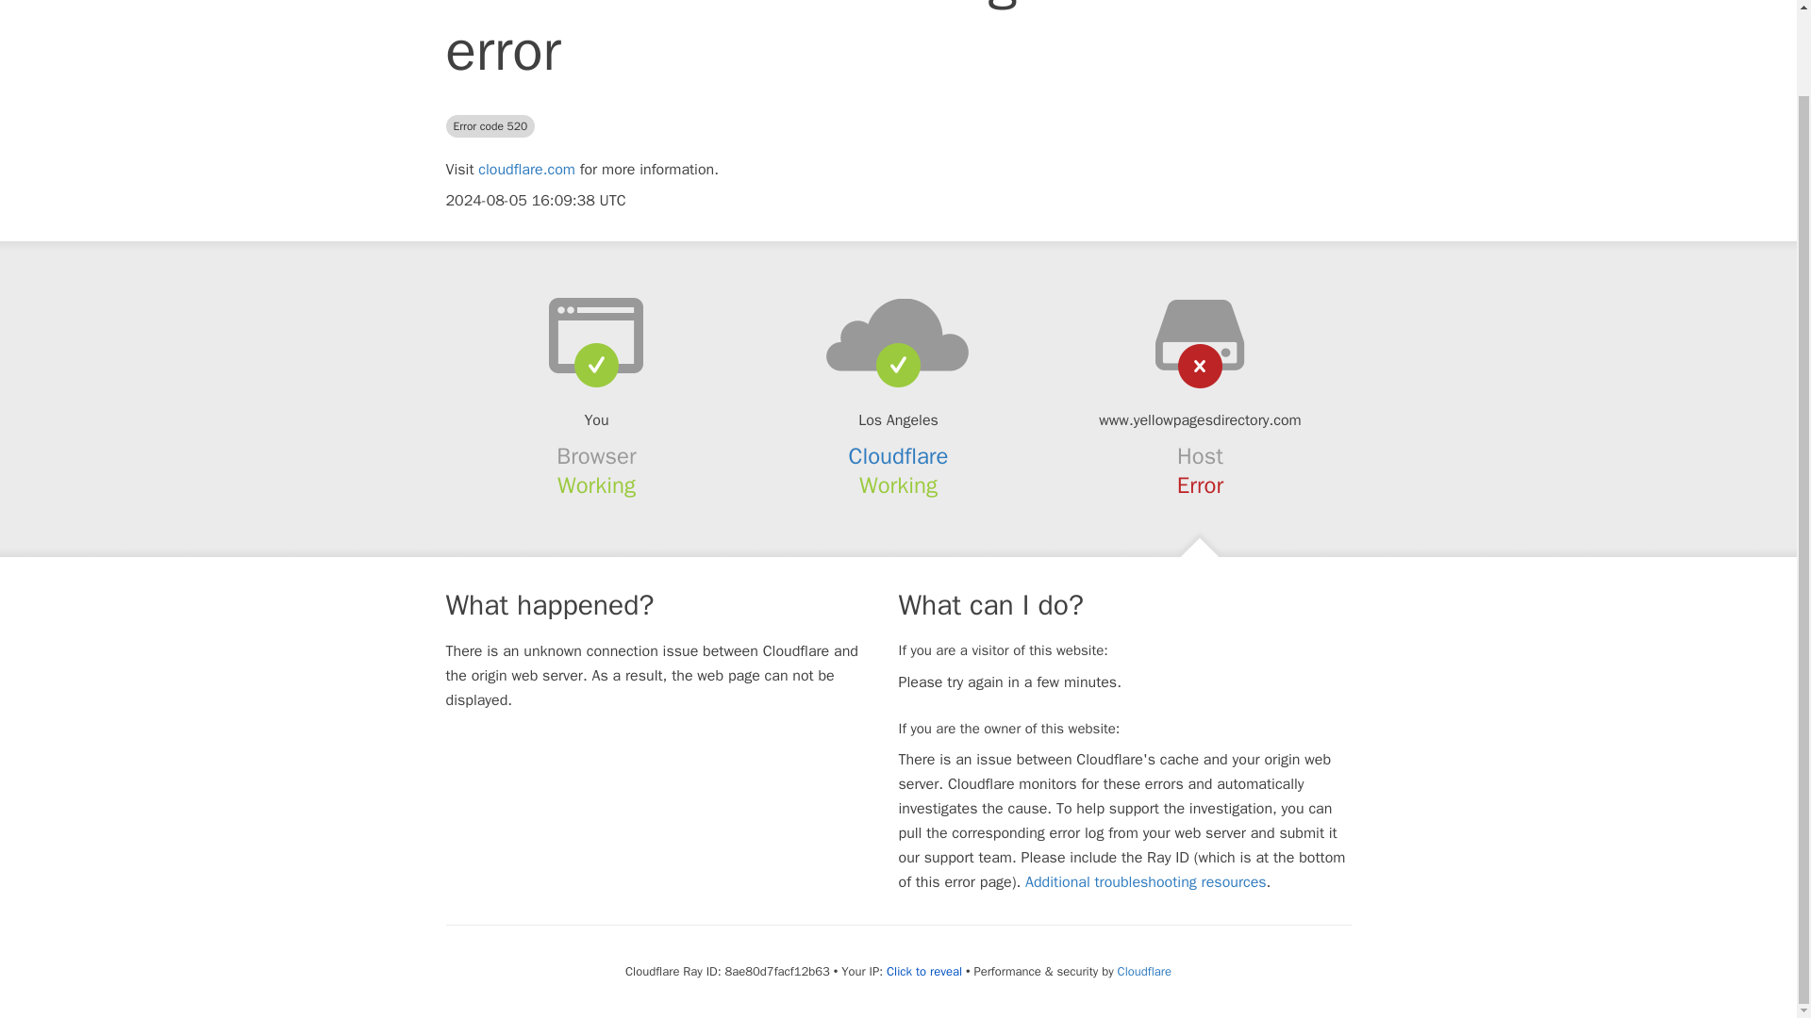 This screenshot has width=1811, height=1018. Describe the element at coordinates (924, 971) in the screenshot. I see `Click to reveal` at that location.